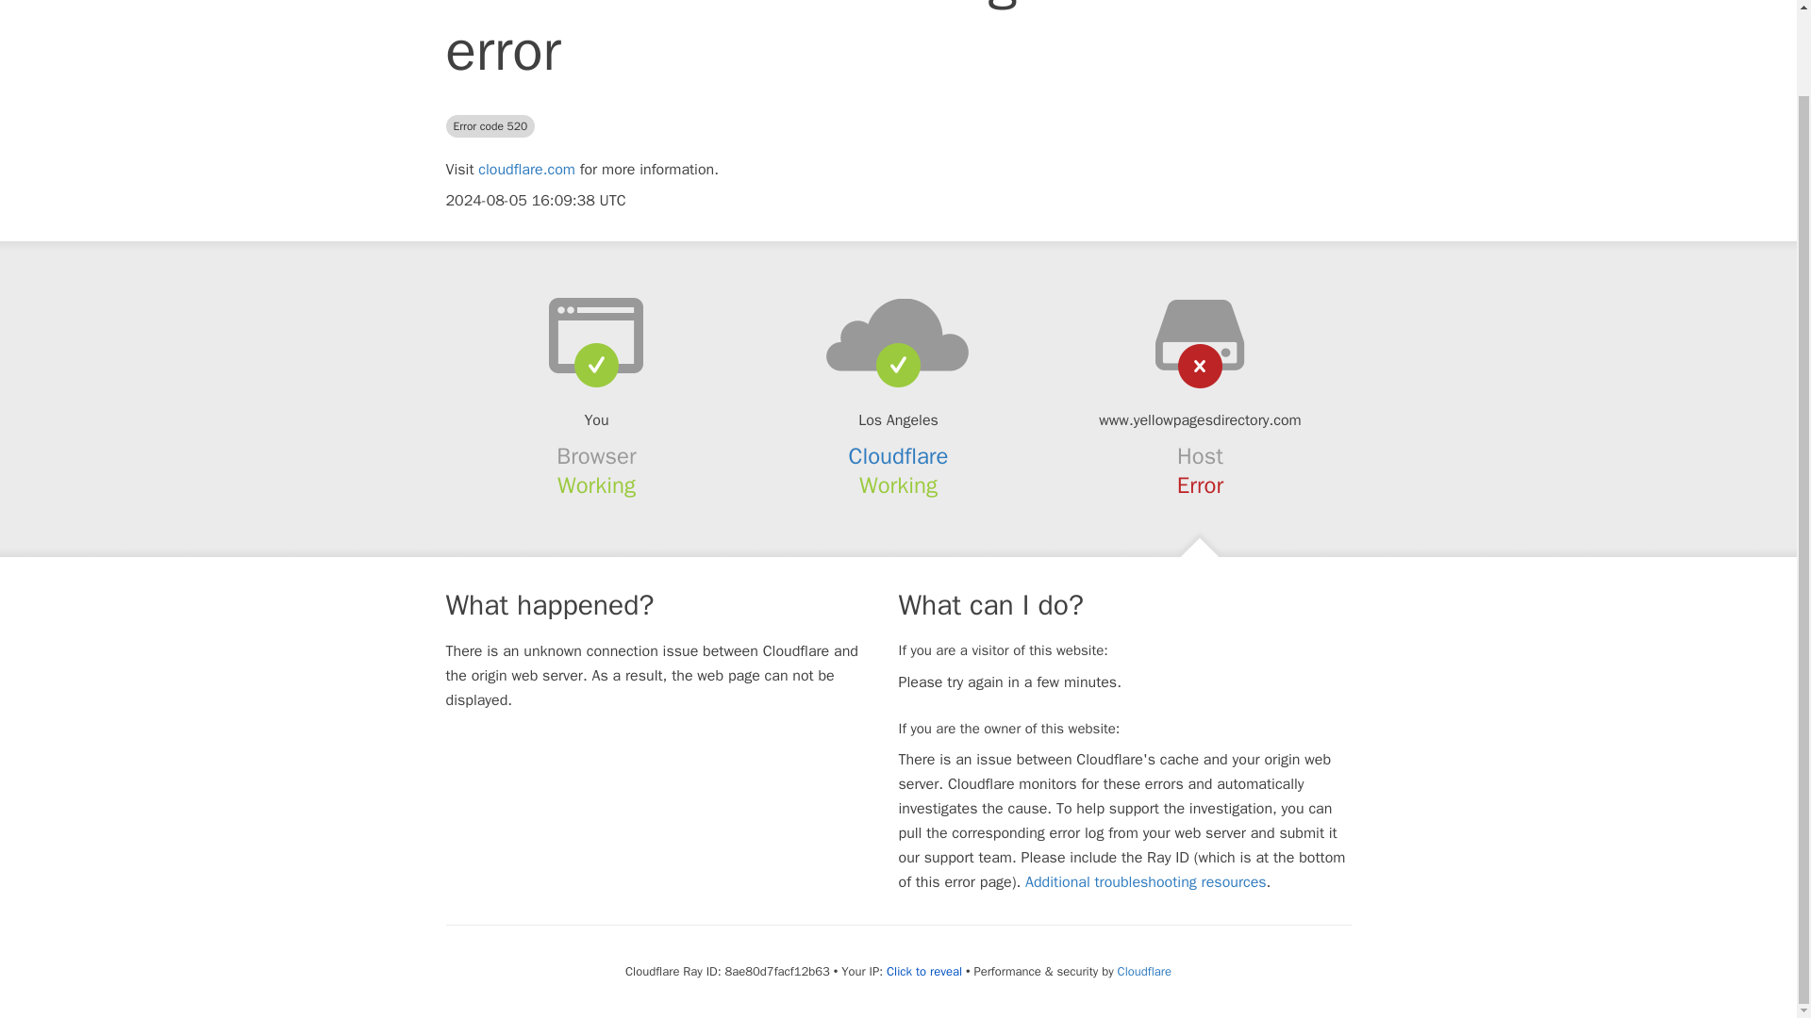 This screenshot has width=1811, height=1018. Describe the element at coordinates (924, 971) in the screenshot. I see `Click to reveal` at that location.